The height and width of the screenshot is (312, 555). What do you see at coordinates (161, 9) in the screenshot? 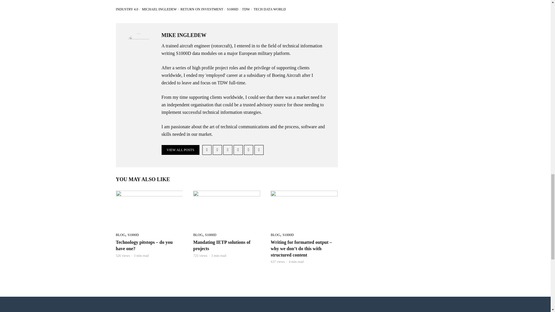
I see `MICHAEL INGLEDEW` at bounding box center [161, 9].